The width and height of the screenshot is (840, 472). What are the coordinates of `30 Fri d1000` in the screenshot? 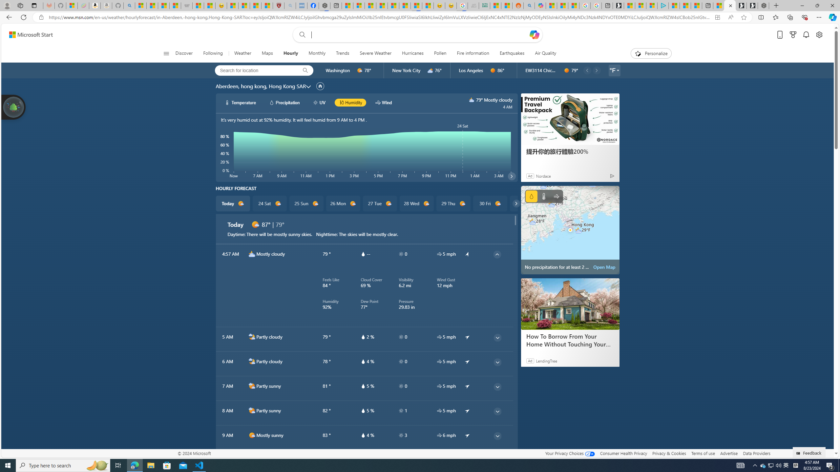 It's located at (490, 204).